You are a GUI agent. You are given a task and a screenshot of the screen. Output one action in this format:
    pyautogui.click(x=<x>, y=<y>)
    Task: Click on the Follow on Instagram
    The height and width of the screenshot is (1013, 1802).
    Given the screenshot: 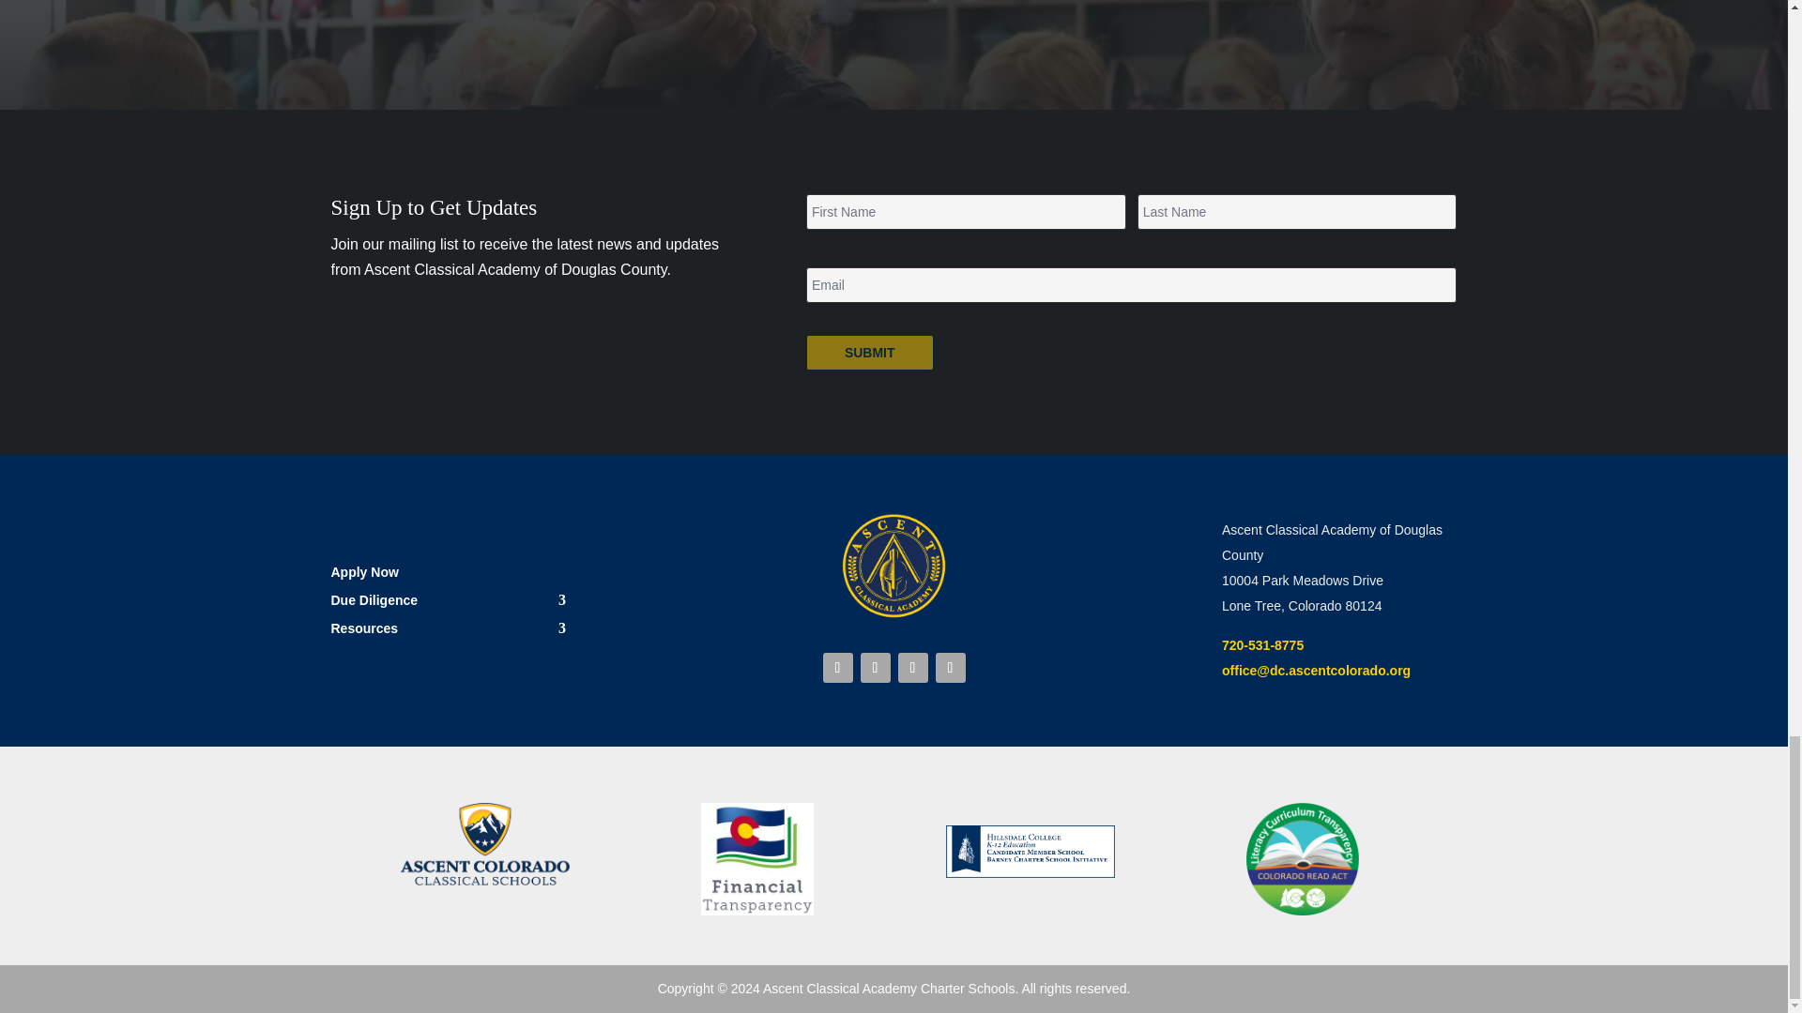 What is the action you would take?
    pyautogui.click(x=875, y=667)
    